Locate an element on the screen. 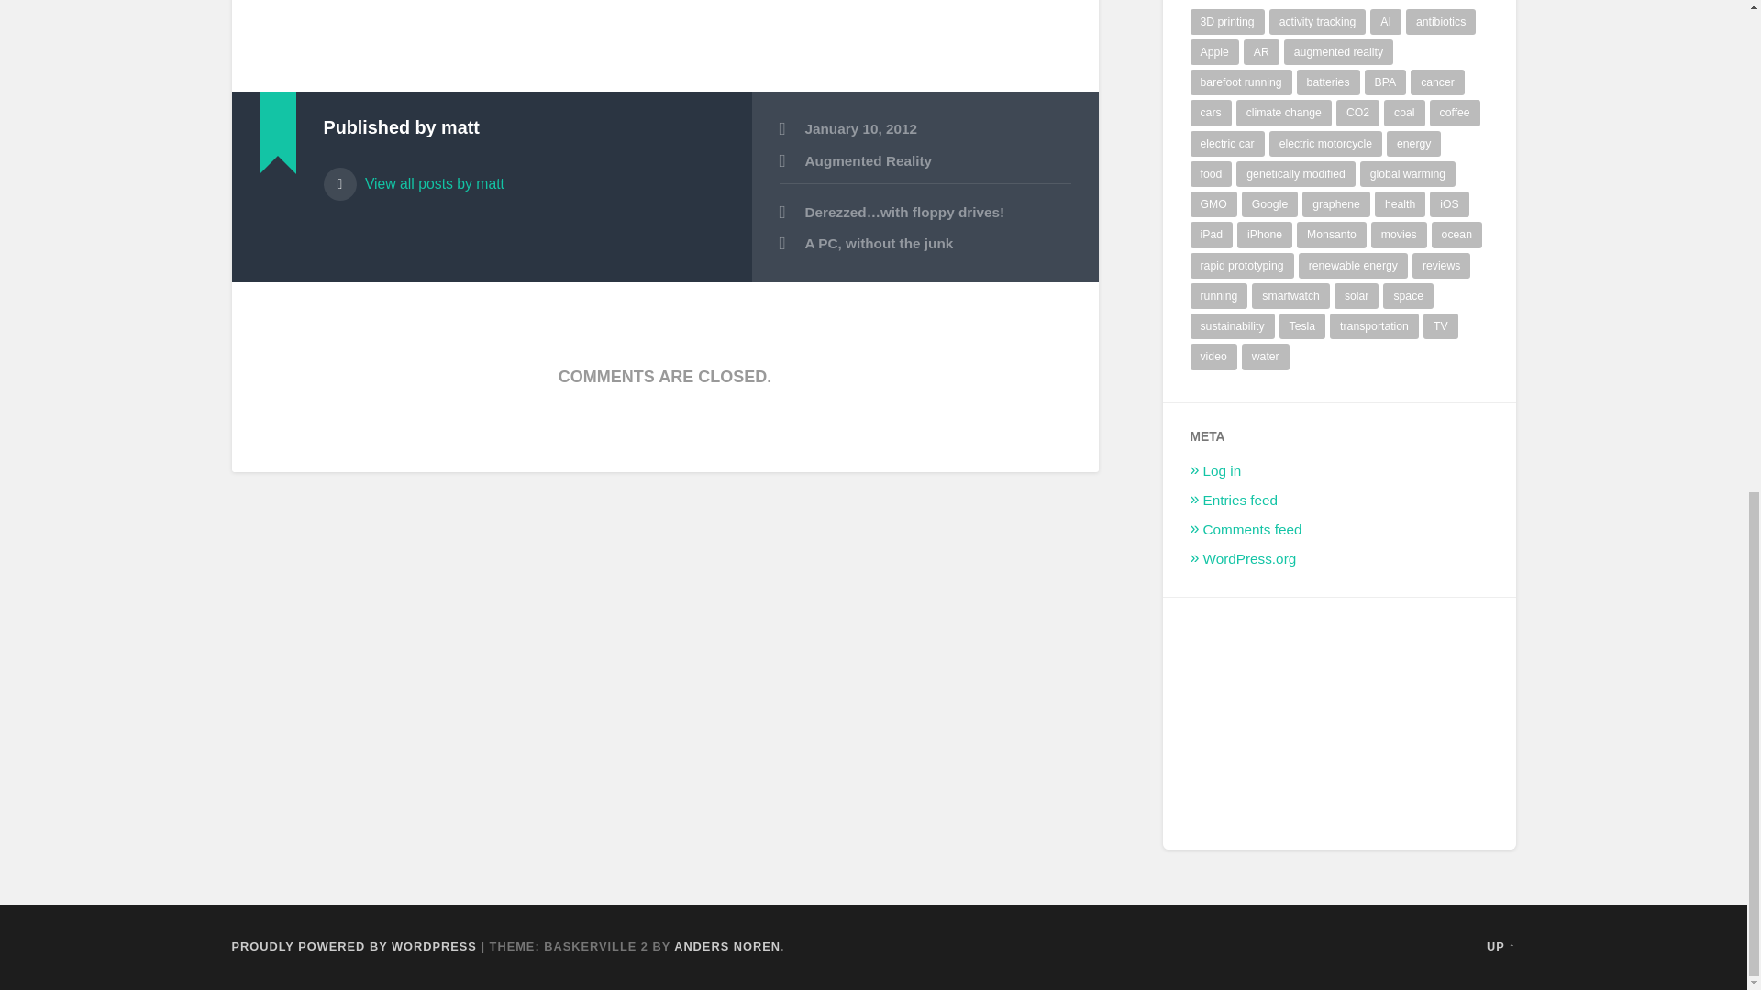  Augmented Reality is located at coordinates (869, 160).